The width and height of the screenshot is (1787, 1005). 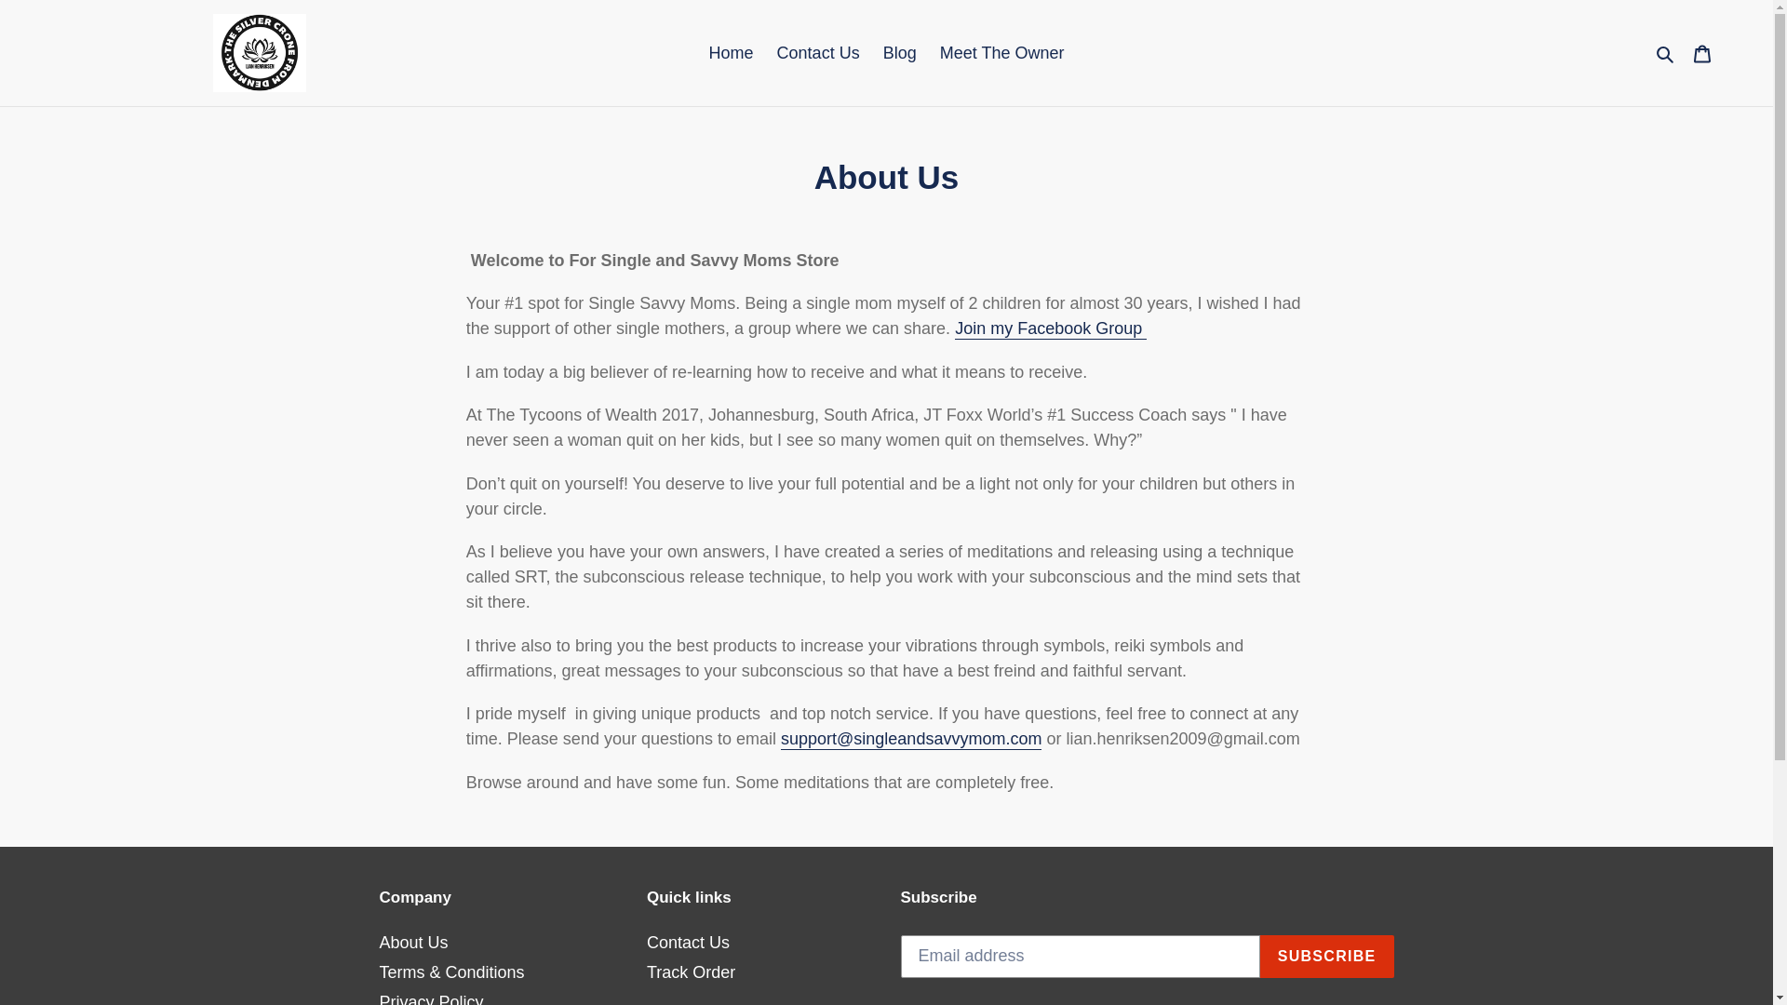 What do you see at coordinates (1001, 52) in the screenshot?
I see `Meet The Owner` at bounding box center [1001, 52].